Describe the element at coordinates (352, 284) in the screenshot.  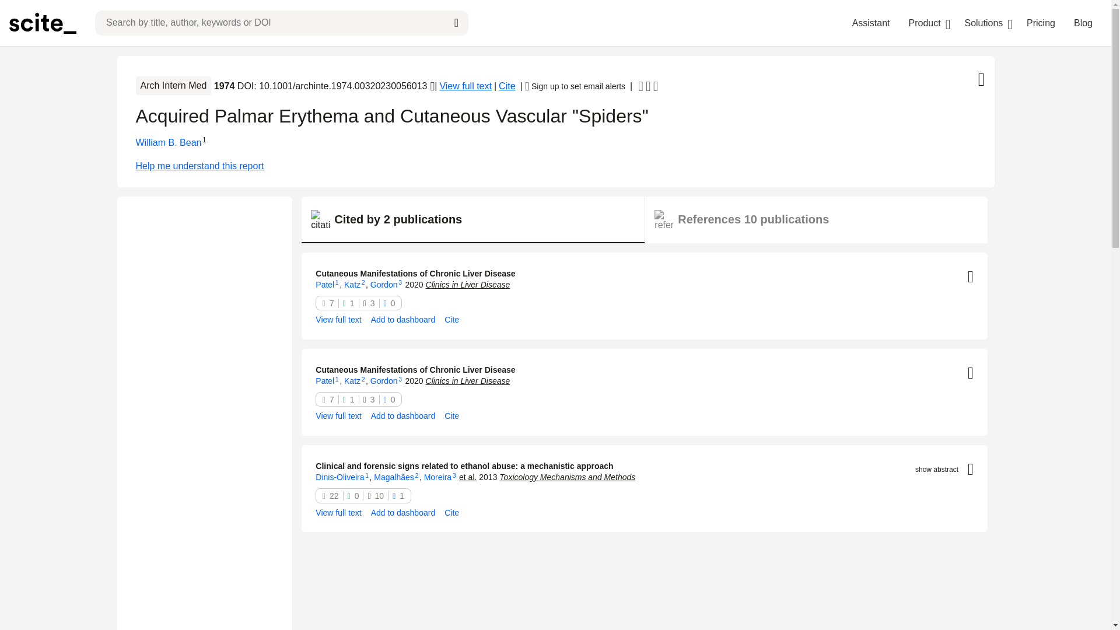
I see `Katz` at that location.